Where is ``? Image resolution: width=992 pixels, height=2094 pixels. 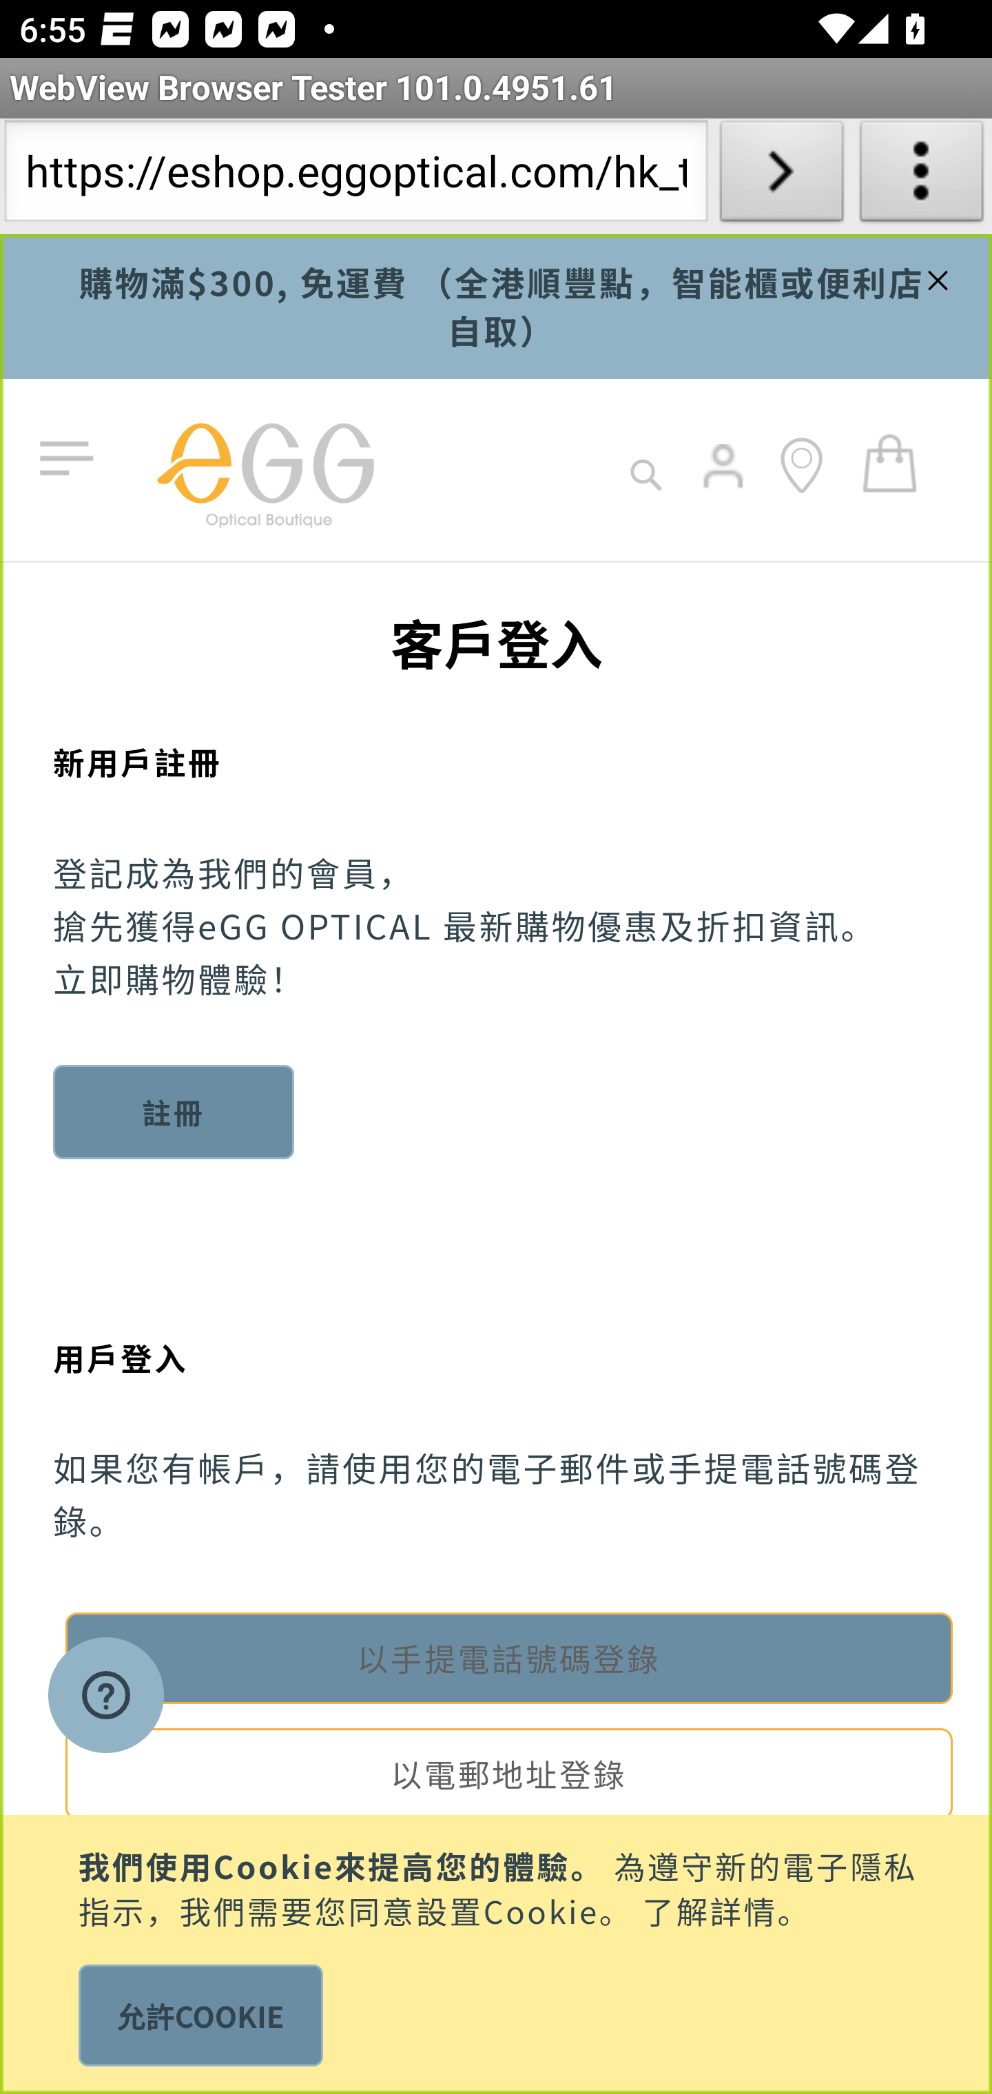
 is located at coordinates (934, 276).